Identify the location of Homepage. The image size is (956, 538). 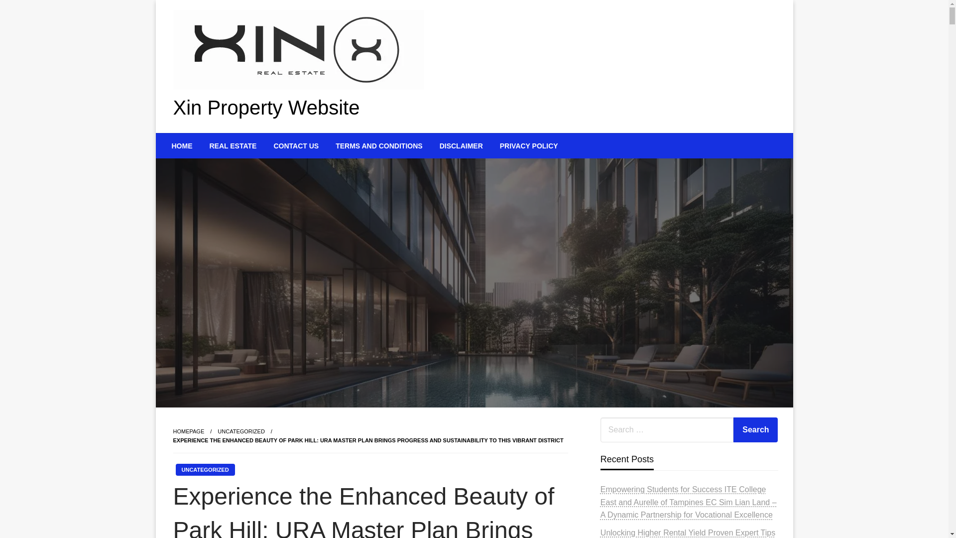
(188, 431).